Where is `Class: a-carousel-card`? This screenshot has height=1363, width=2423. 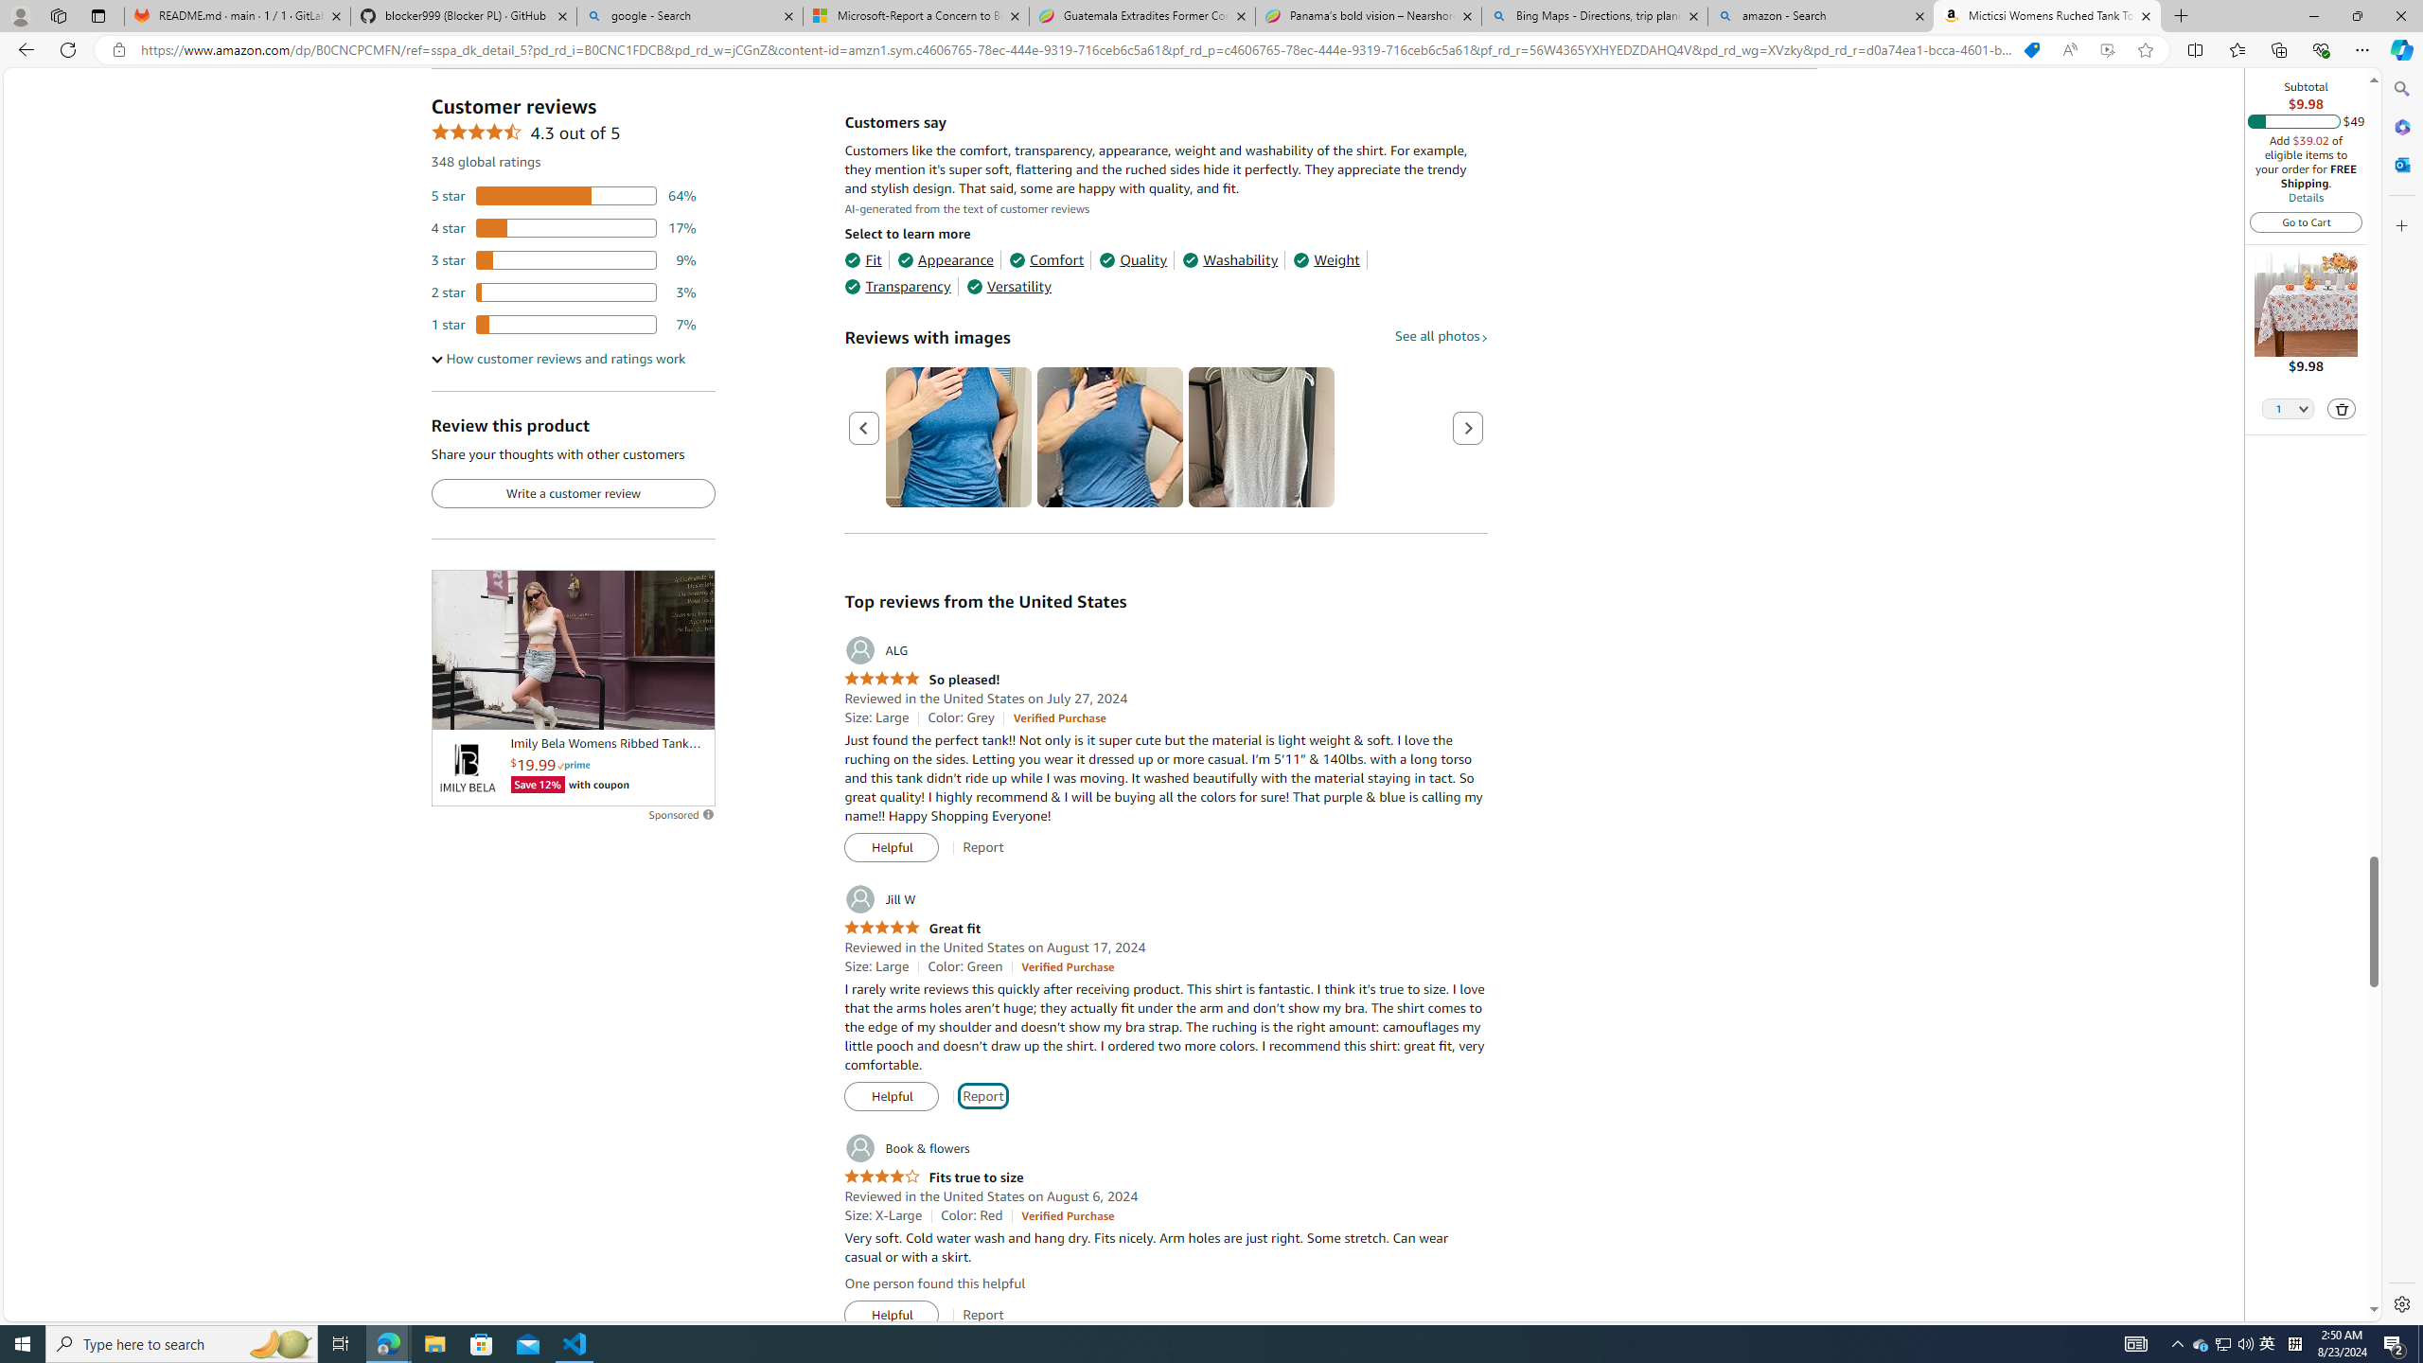
Class: a-carousel-card is located at coordinates (1261, 437).